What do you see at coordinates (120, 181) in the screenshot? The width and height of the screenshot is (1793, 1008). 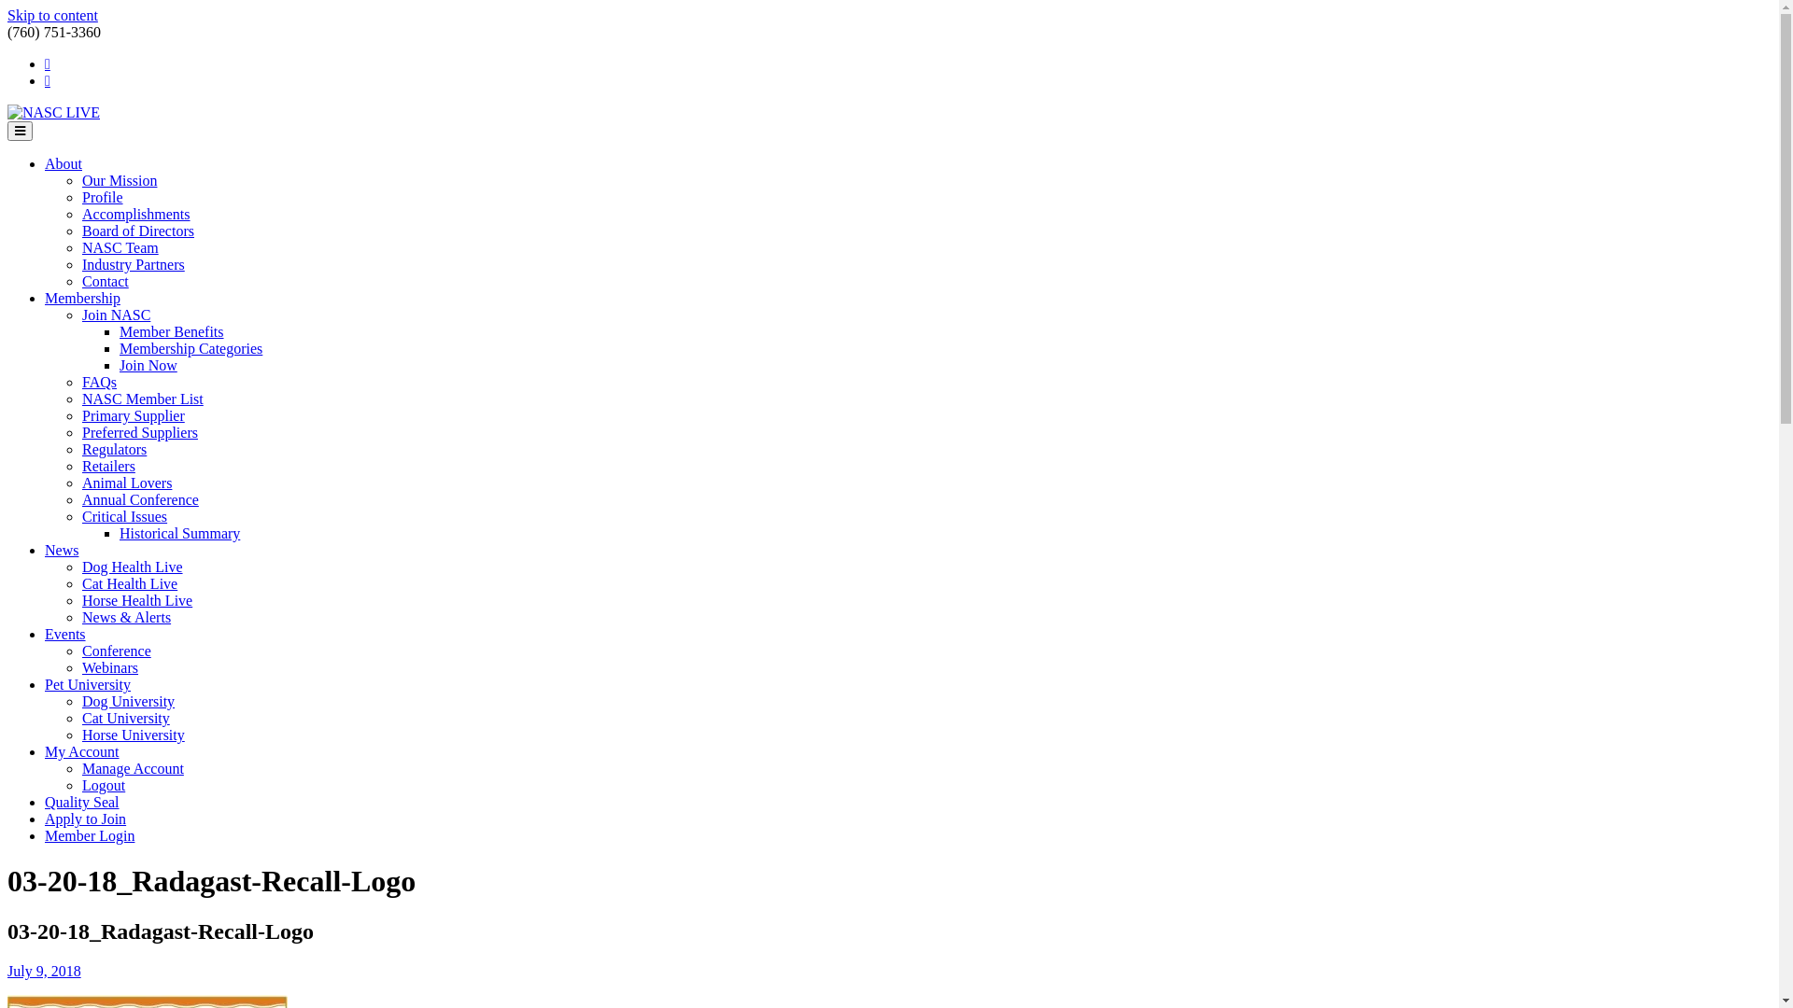 I see `Our Mission` at bounding box center [120, 181].